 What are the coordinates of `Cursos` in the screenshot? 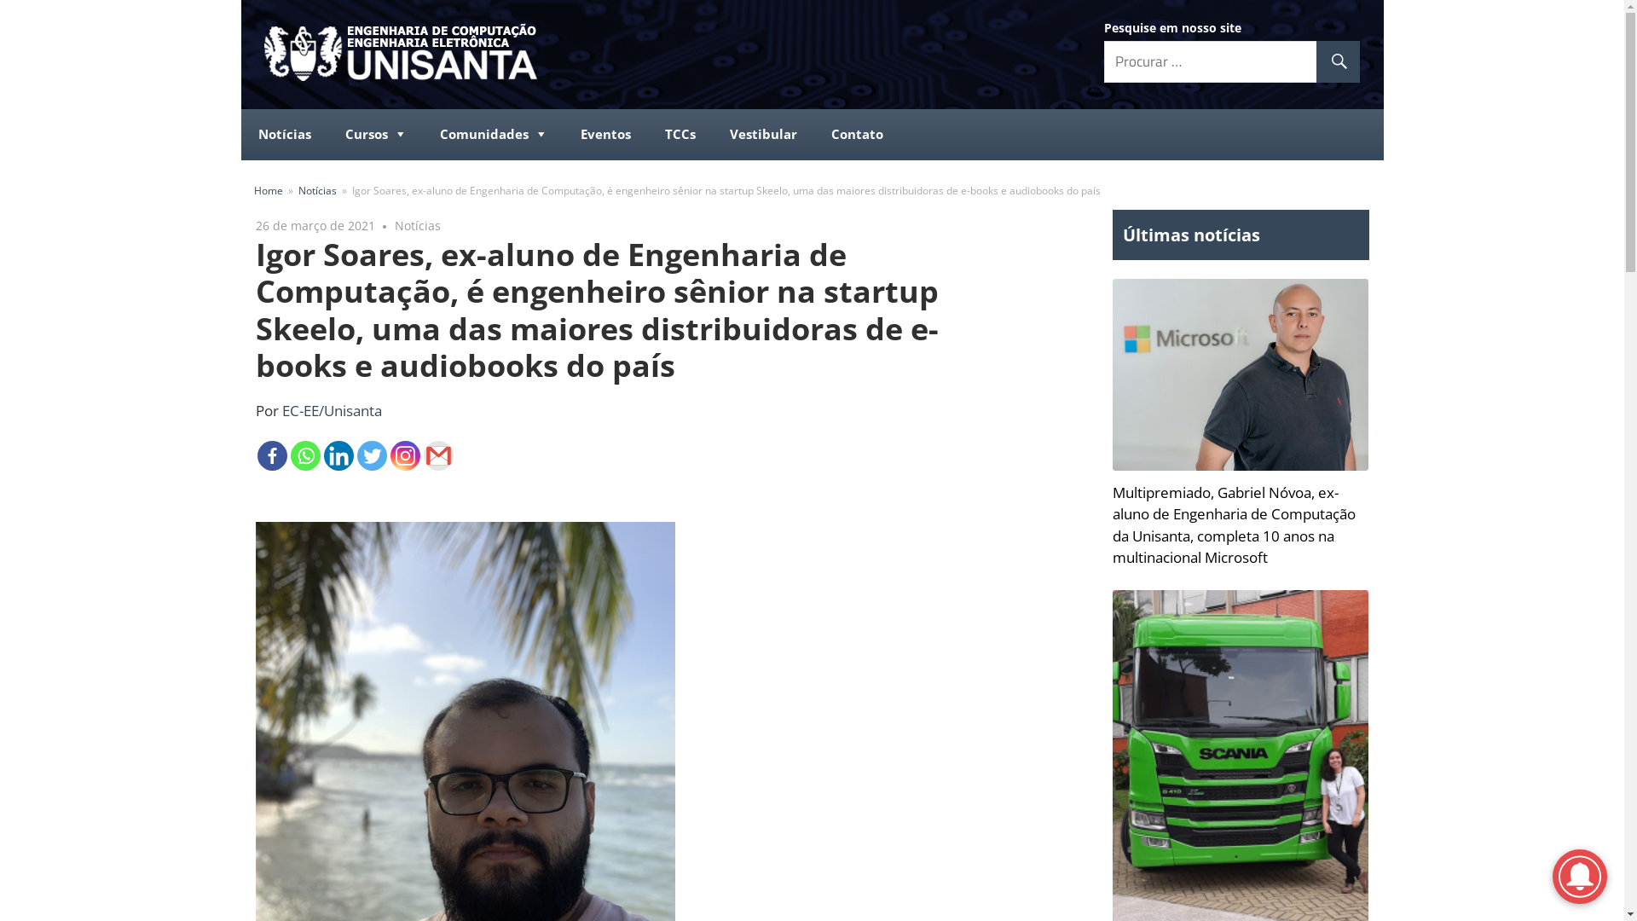 It's located at (375, 135).